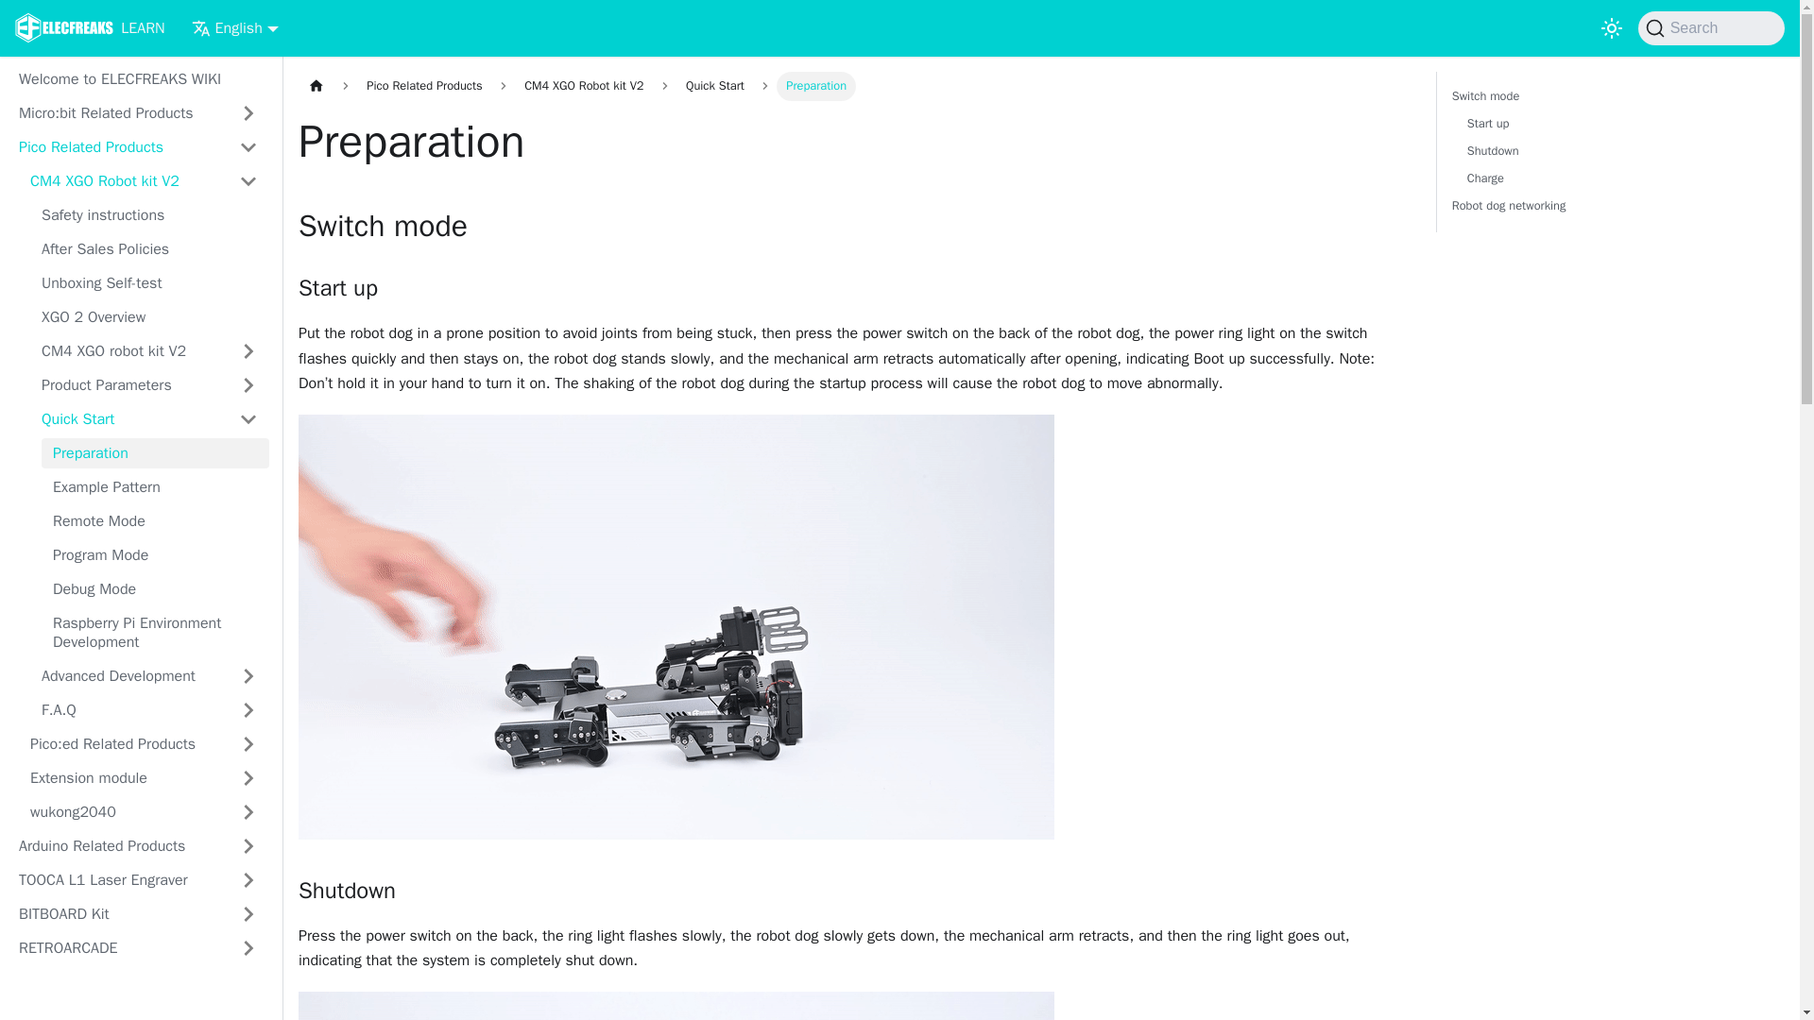 Image resolution: width=1814 pixels, height=1020 pixels. Describe the element at coordinates (1610, 151) in the screenshot. I see `Raspberry Pi Environment Development` at that location.